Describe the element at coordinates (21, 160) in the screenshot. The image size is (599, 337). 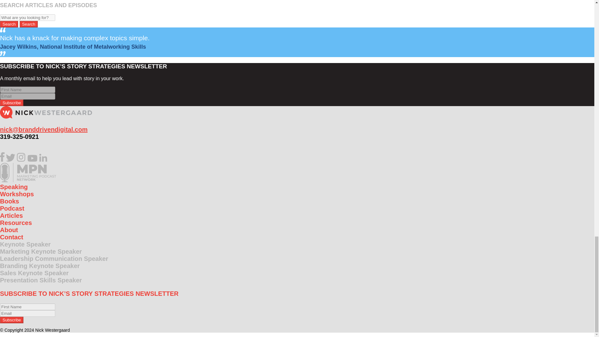
I see `Nick Westergaard on Instagram` at that location.